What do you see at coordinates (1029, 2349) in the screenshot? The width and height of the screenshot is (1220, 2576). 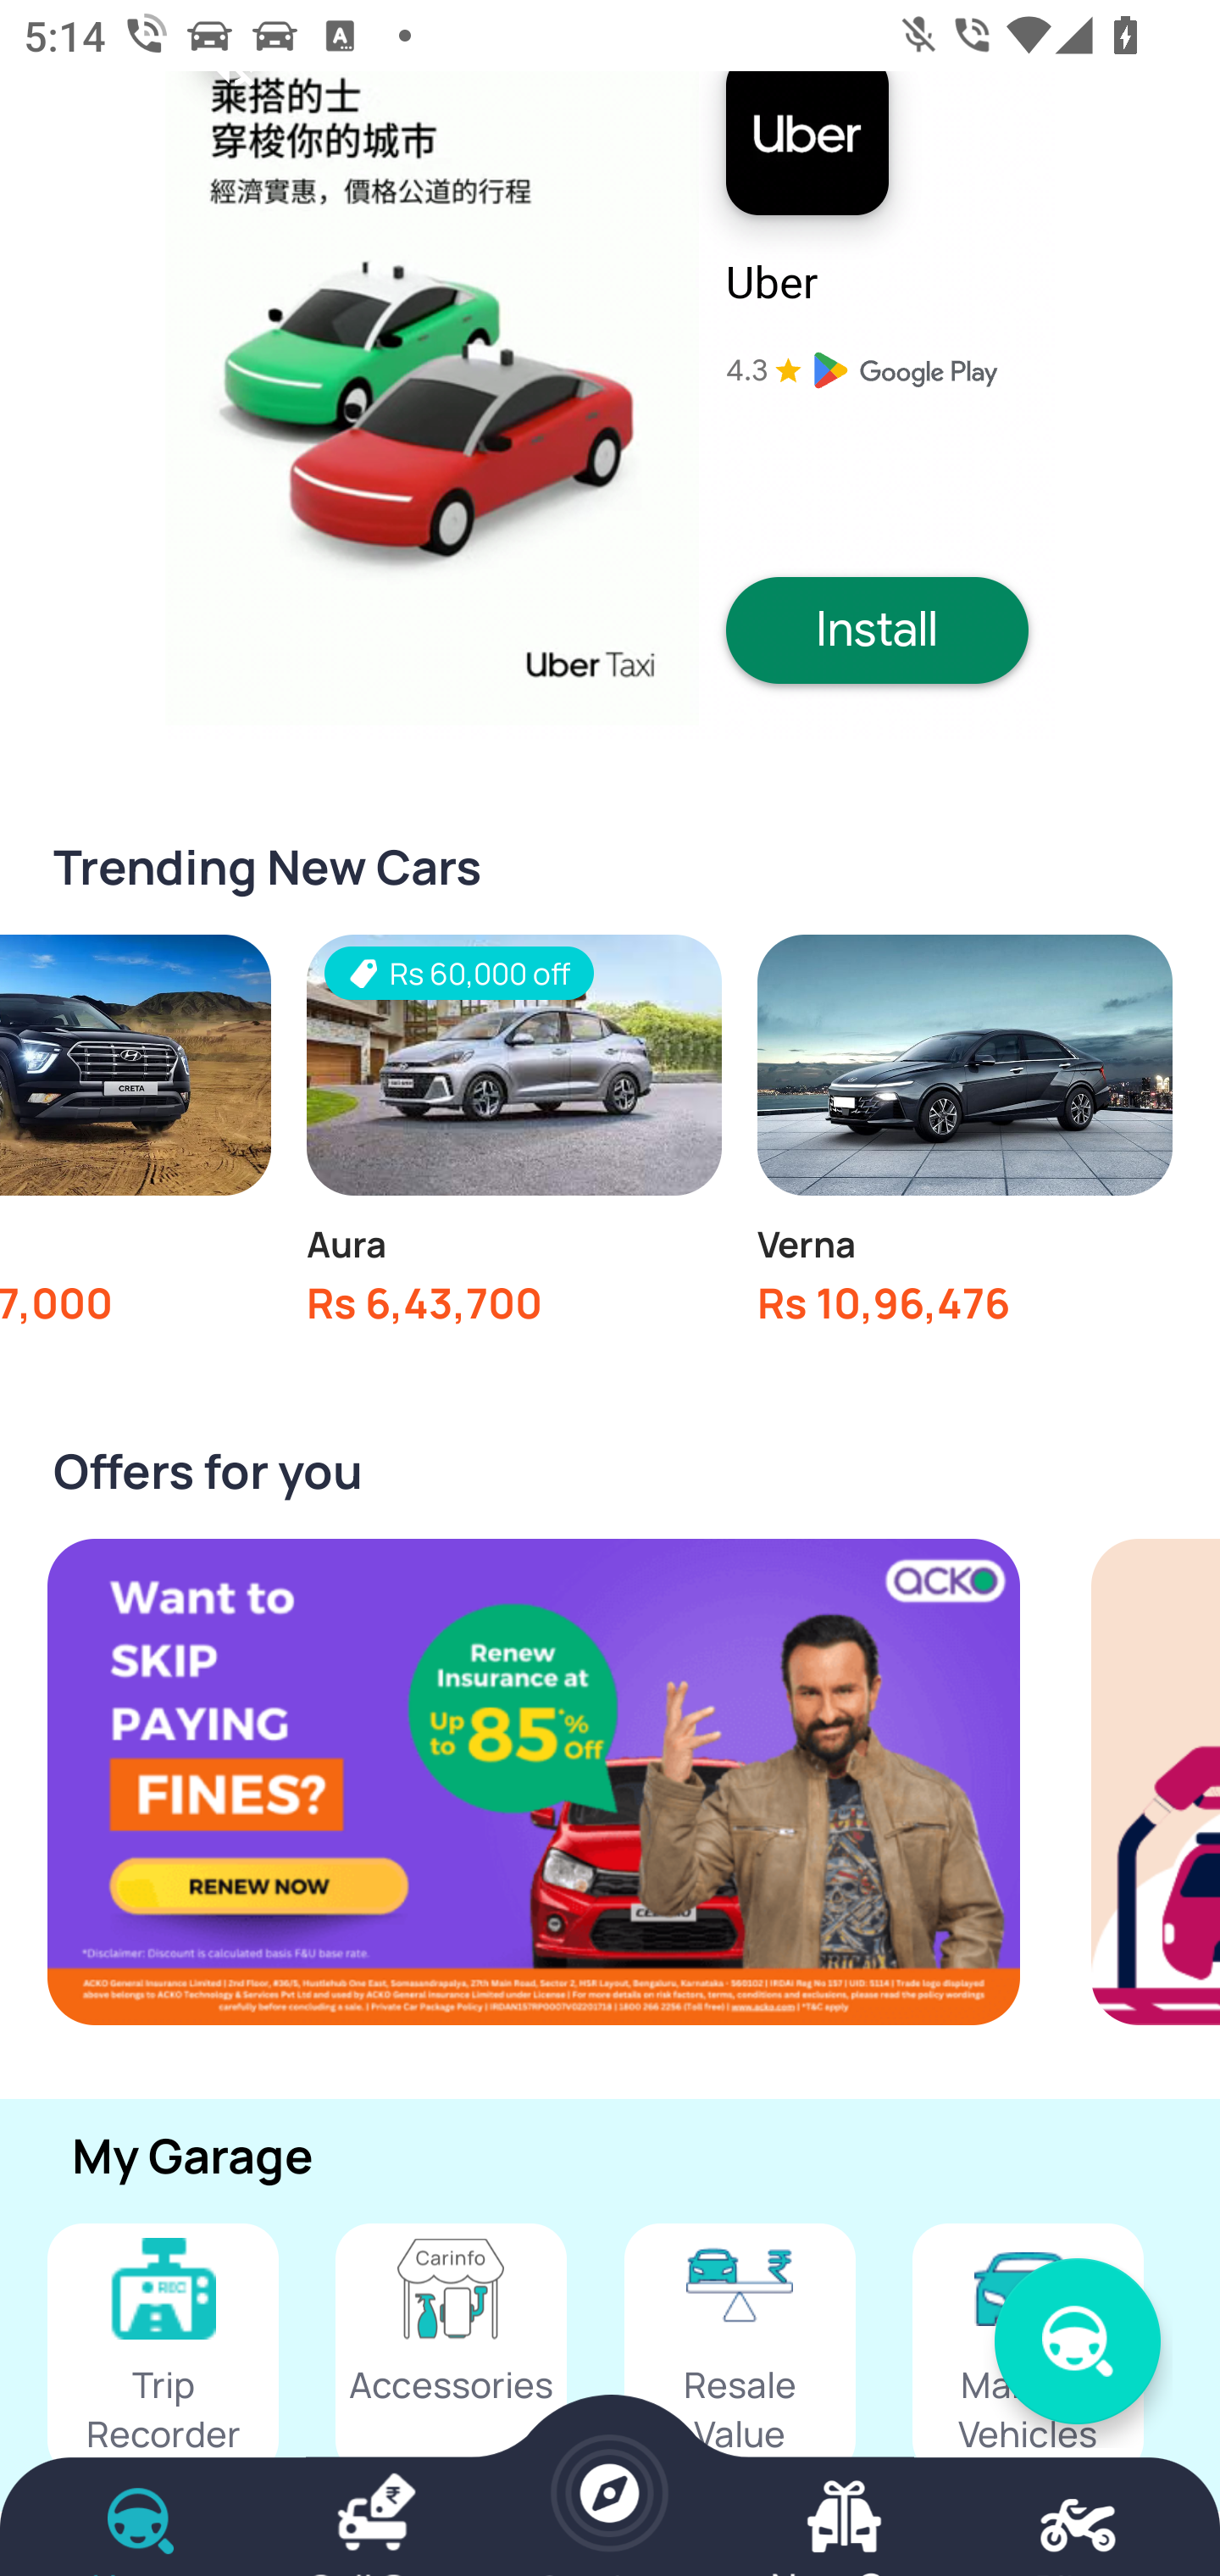 I see `Manage
Vehicles` at bounding box center [1029, 2349].